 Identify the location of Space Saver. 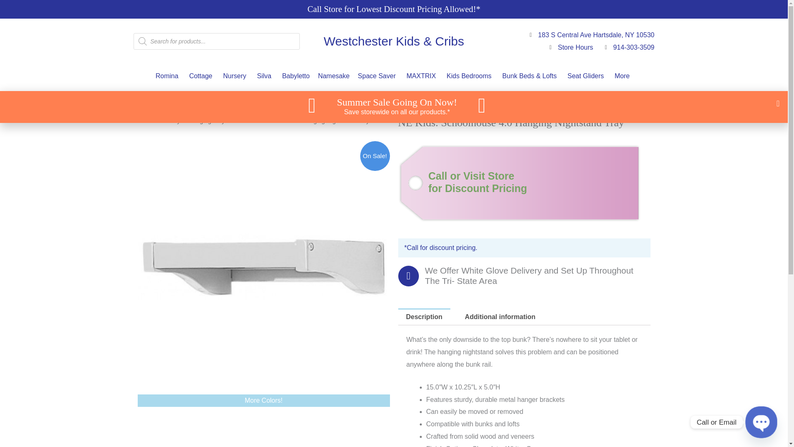
(378, 76).